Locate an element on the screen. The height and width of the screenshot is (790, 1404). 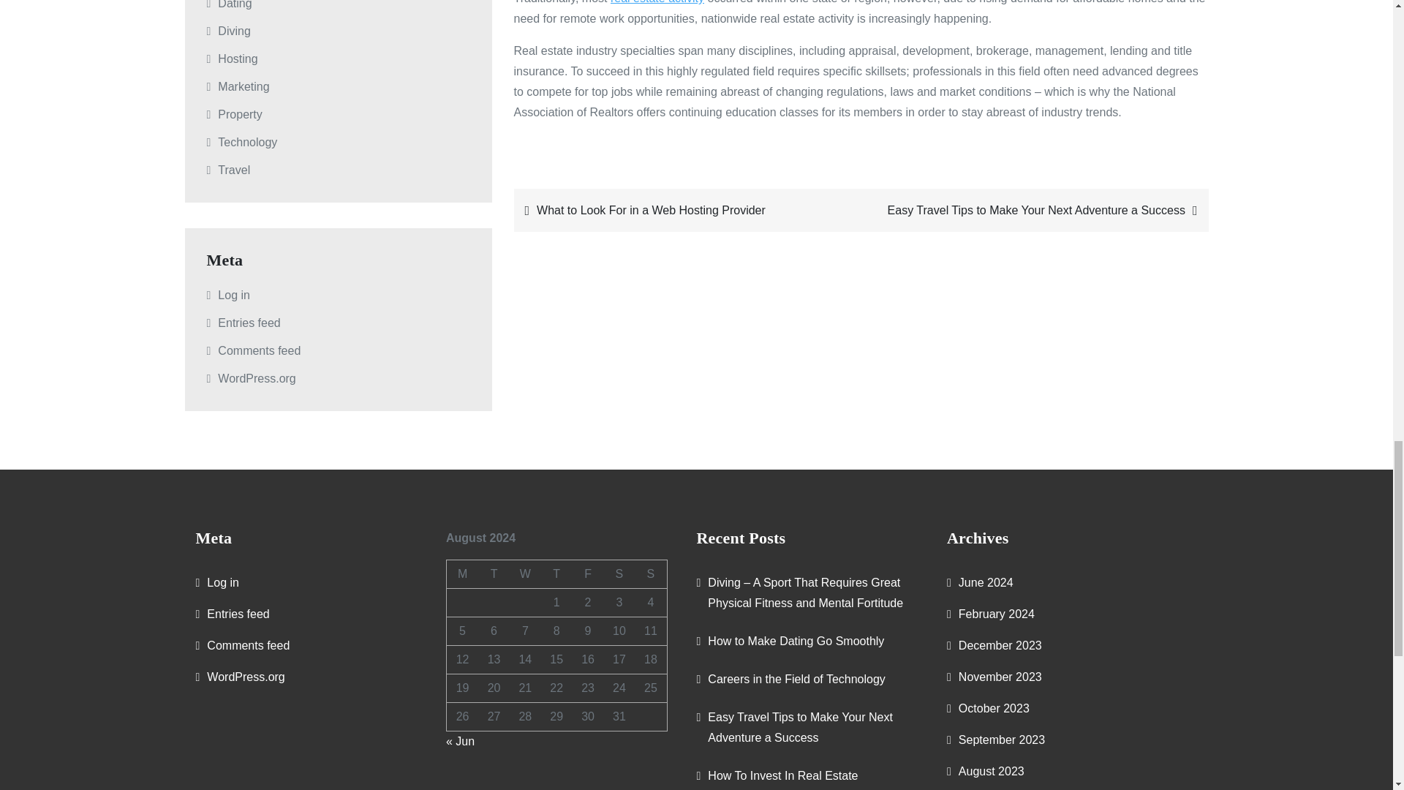
What to Look For in a Web Hosting Provider is located at coordinates (684, 211).